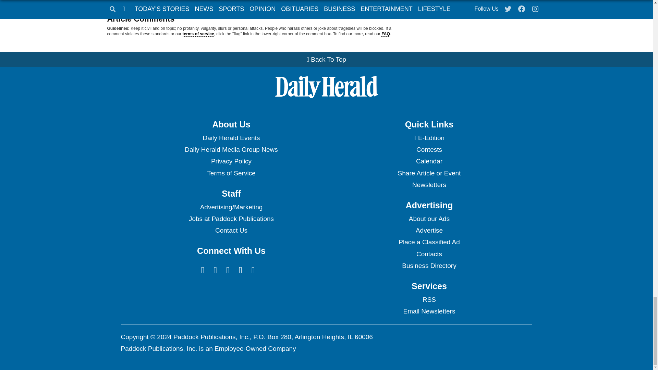 The image size is (658, 370). Describe the element at coordinates (429, 149) in the screenshot. I see `Contests` at that location.